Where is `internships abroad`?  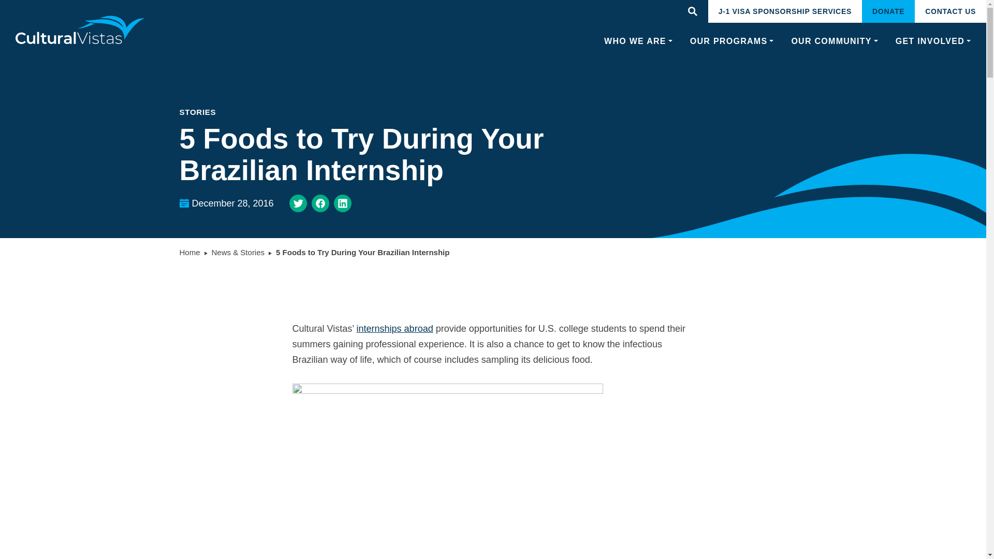 internships abroad is located at coordinates (395, 328).